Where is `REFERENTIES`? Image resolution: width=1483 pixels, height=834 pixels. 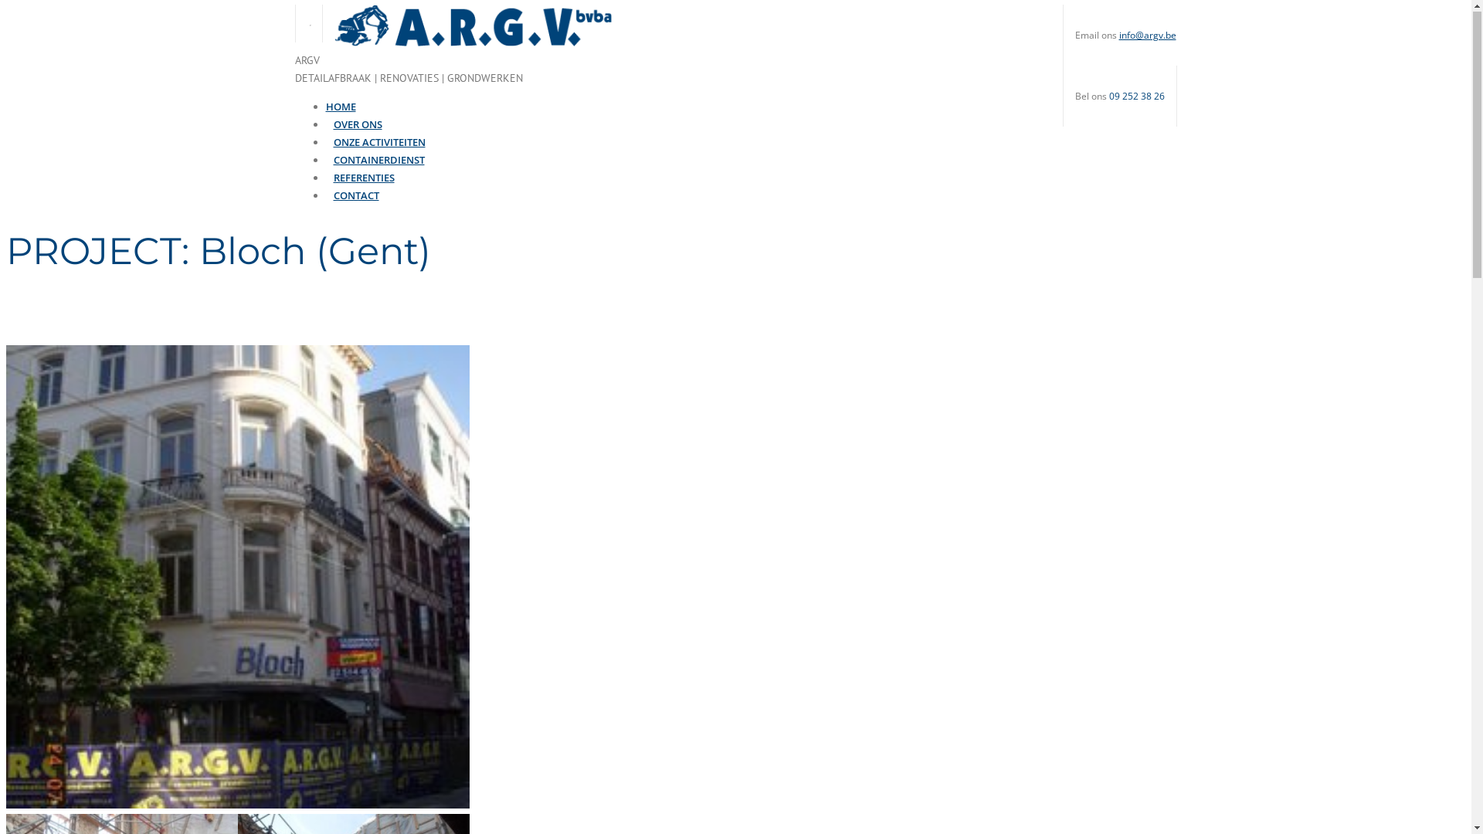 REFERENTIES is located at coordinates (365, 164).